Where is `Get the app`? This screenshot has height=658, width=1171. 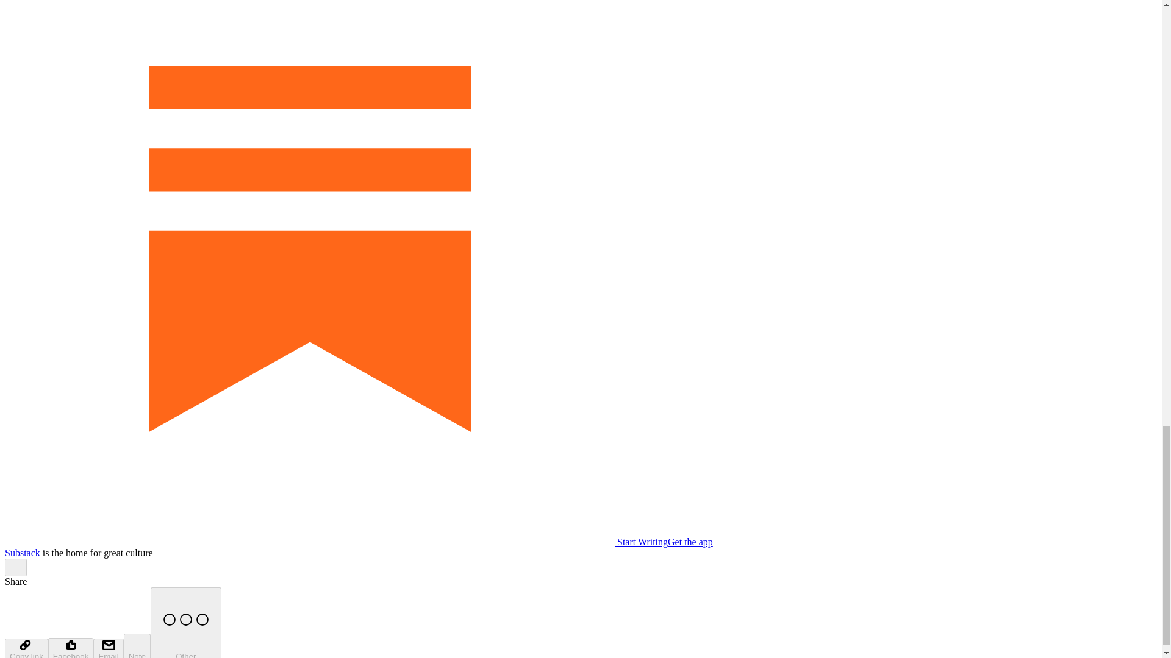 Get the app is located at coordinates (690, 542).